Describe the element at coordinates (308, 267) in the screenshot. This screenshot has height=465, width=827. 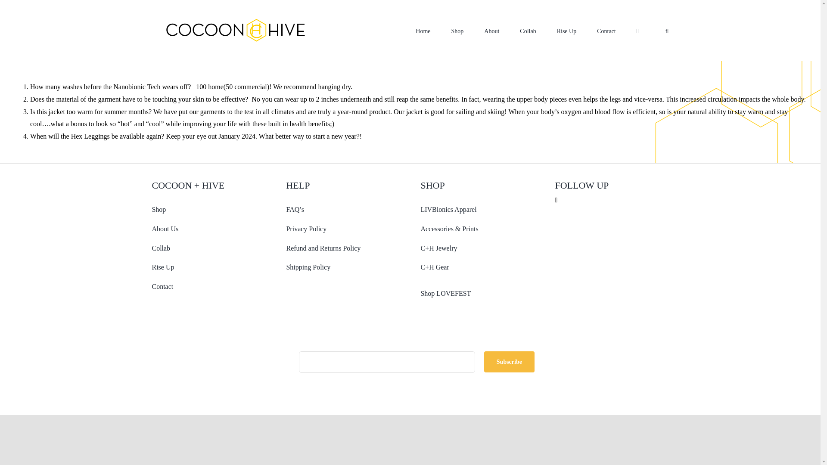
I see `Shipping Policy` at that location.